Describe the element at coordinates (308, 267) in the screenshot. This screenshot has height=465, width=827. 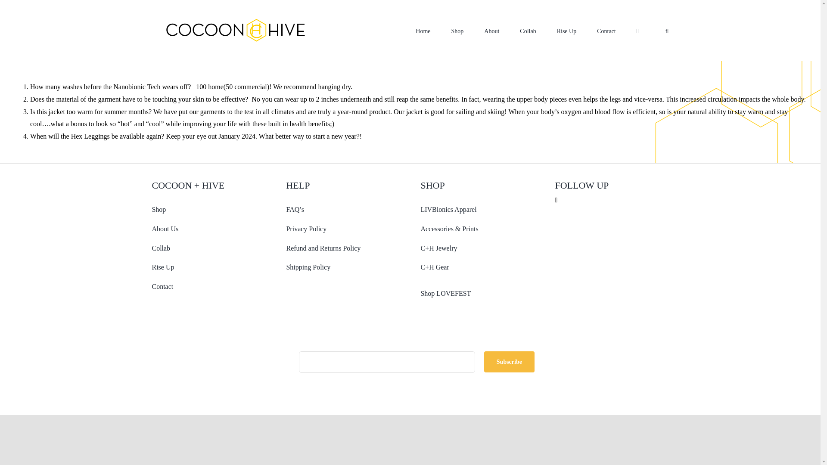
I see `Shipping Policy` at that location.